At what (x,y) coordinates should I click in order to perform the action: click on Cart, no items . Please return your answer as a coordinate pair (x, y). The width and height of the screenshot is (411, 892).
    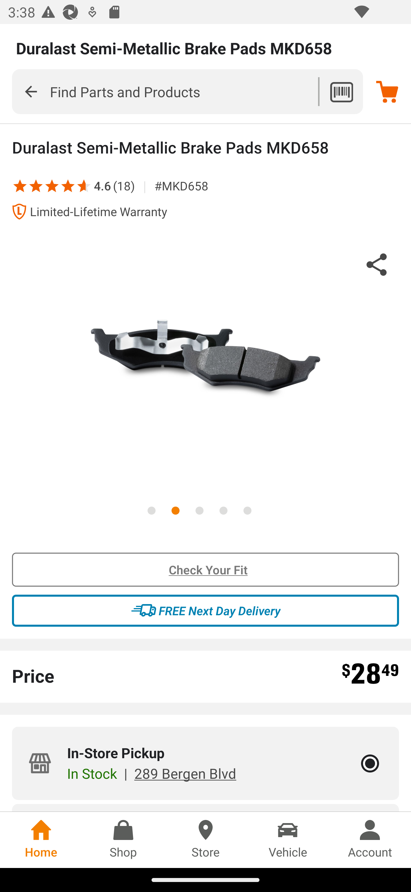
    Looking at the image, I should click on (387, 91).